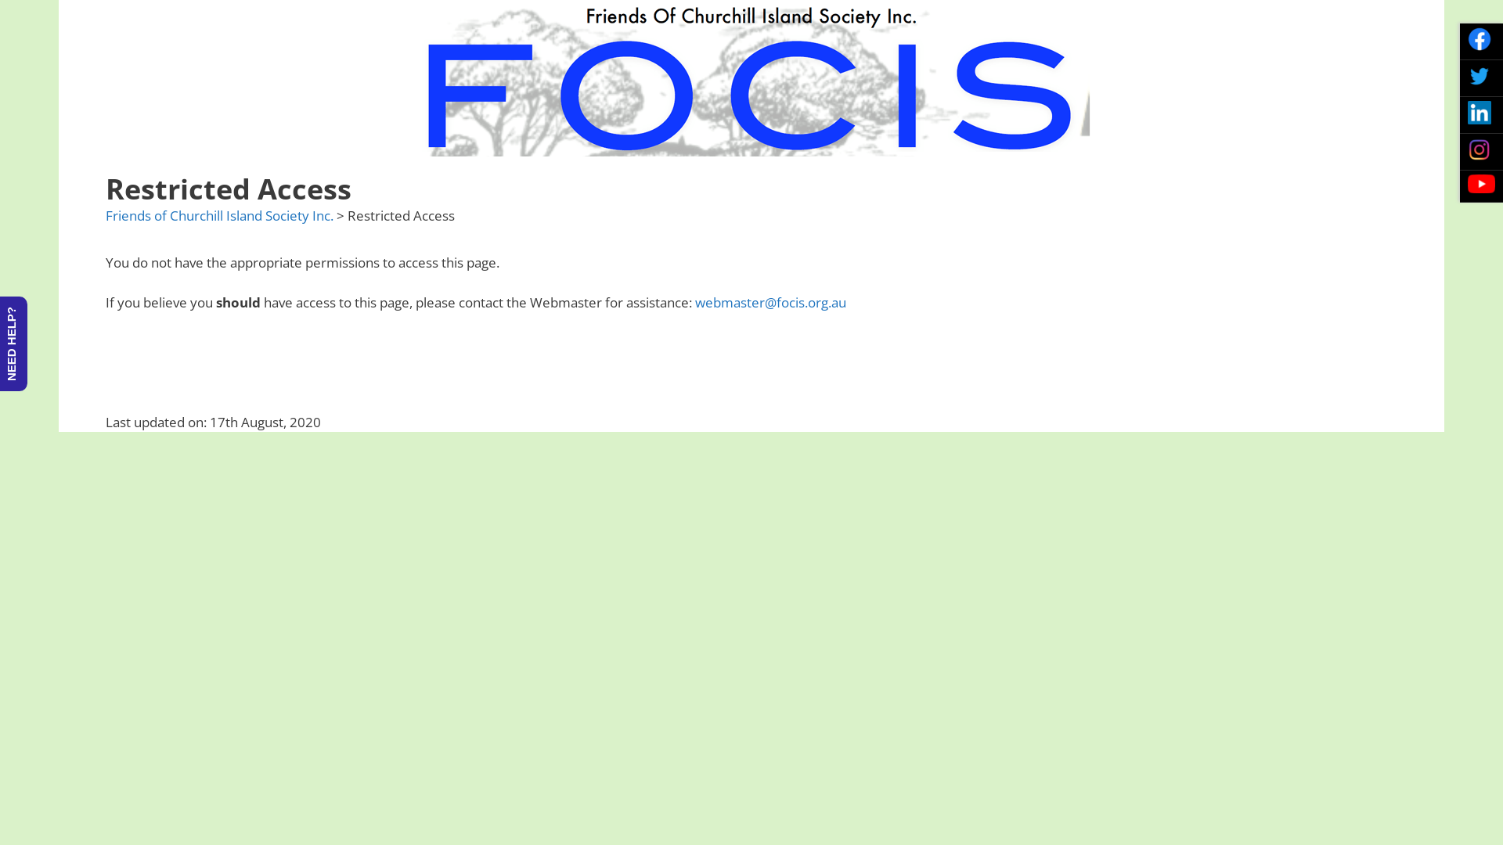 This screenshot has width=1503, height=845. I want to click on Instragram, so click(1480, 149).